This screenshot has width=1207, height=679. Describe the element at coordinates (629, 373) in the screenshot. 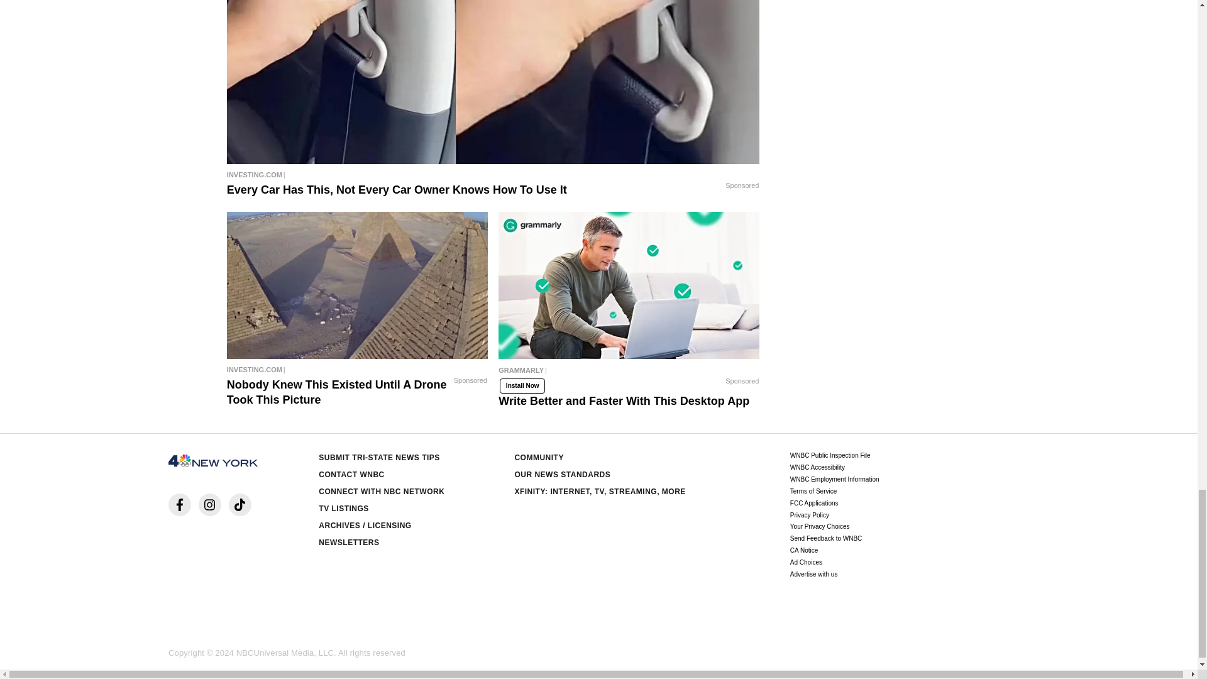

I see `Write Better and Faster With This Desktop App` at that location.